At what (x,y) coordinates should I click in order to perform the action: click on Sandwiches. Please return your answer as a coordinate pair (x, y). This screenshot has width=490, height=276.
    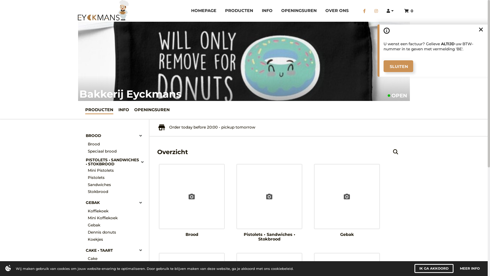
    Looking at the image, I should click on (117, 185).